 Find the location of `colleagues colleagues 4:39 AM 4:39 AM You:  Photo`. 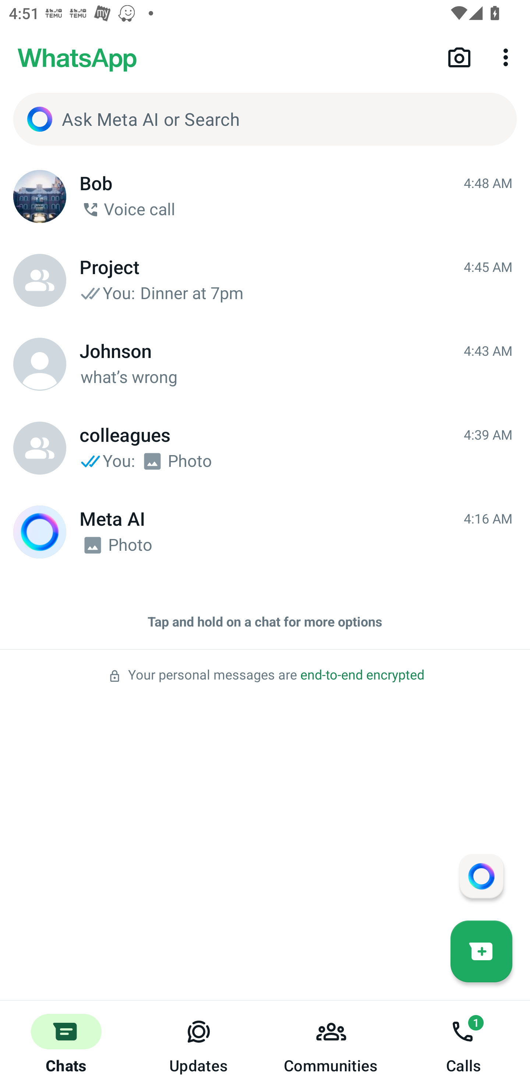

colleagues colleagues 4:39 AM 4:39 AM You:  Photo is located at coordinates (265, 448).